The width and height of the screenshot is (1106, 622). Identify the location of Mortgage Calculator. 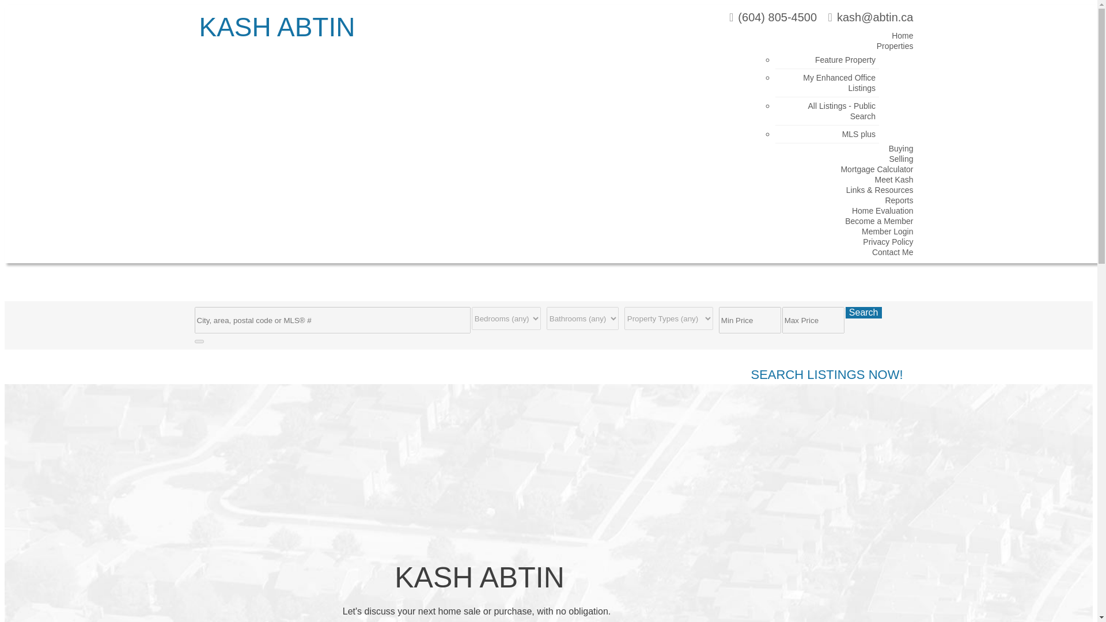
(871, 172).